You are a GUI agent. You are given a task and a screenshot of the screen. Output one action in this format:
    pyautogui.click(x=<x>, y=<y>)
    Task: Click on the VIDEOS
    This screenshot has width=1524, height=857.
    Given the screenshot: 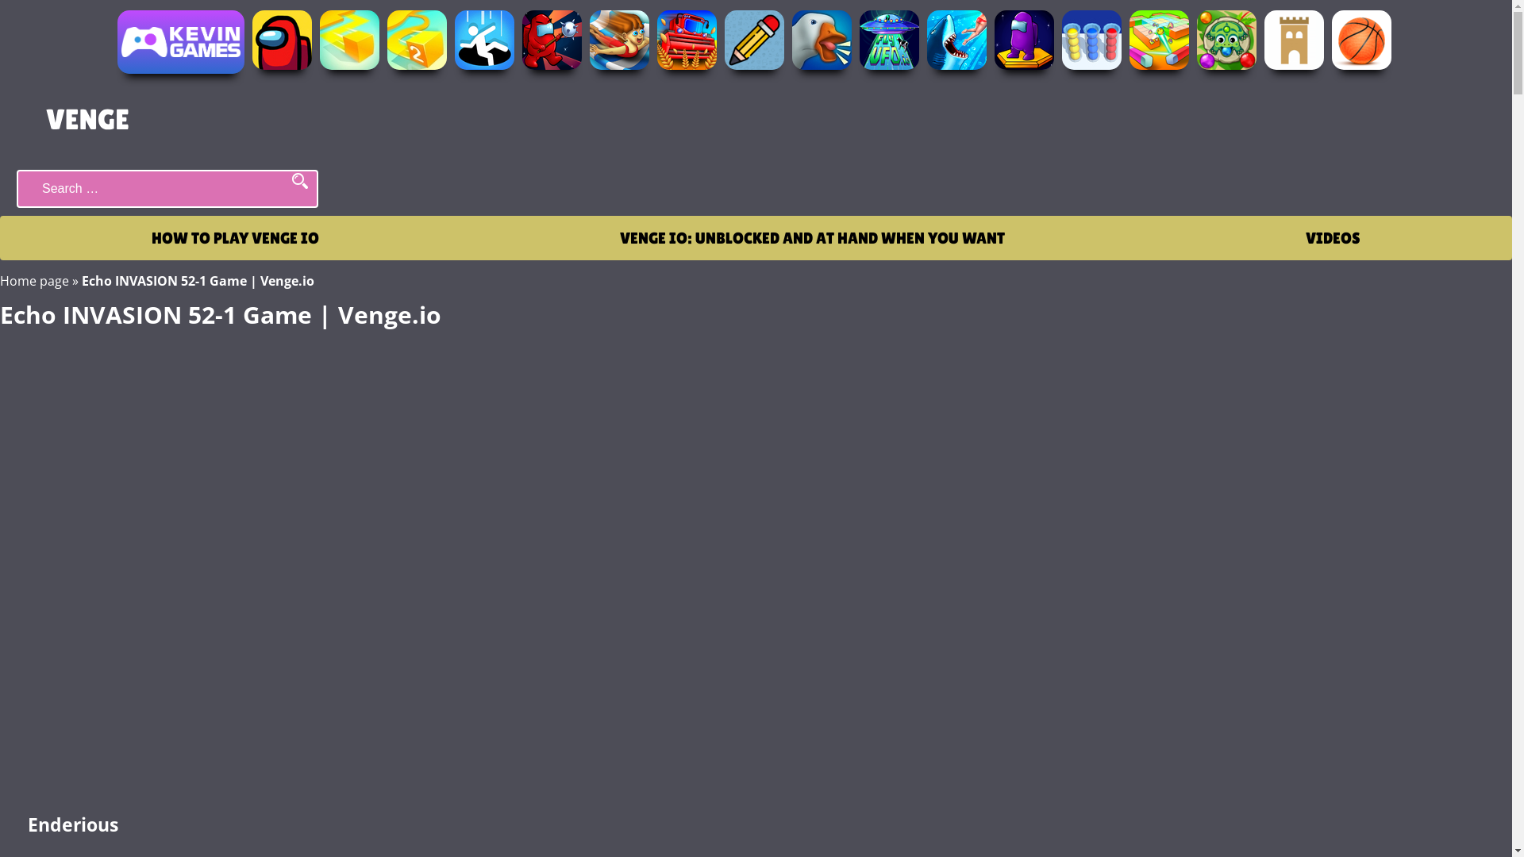 What is the action you would take?
    pyautogui.click(x=1333, y=238)
    